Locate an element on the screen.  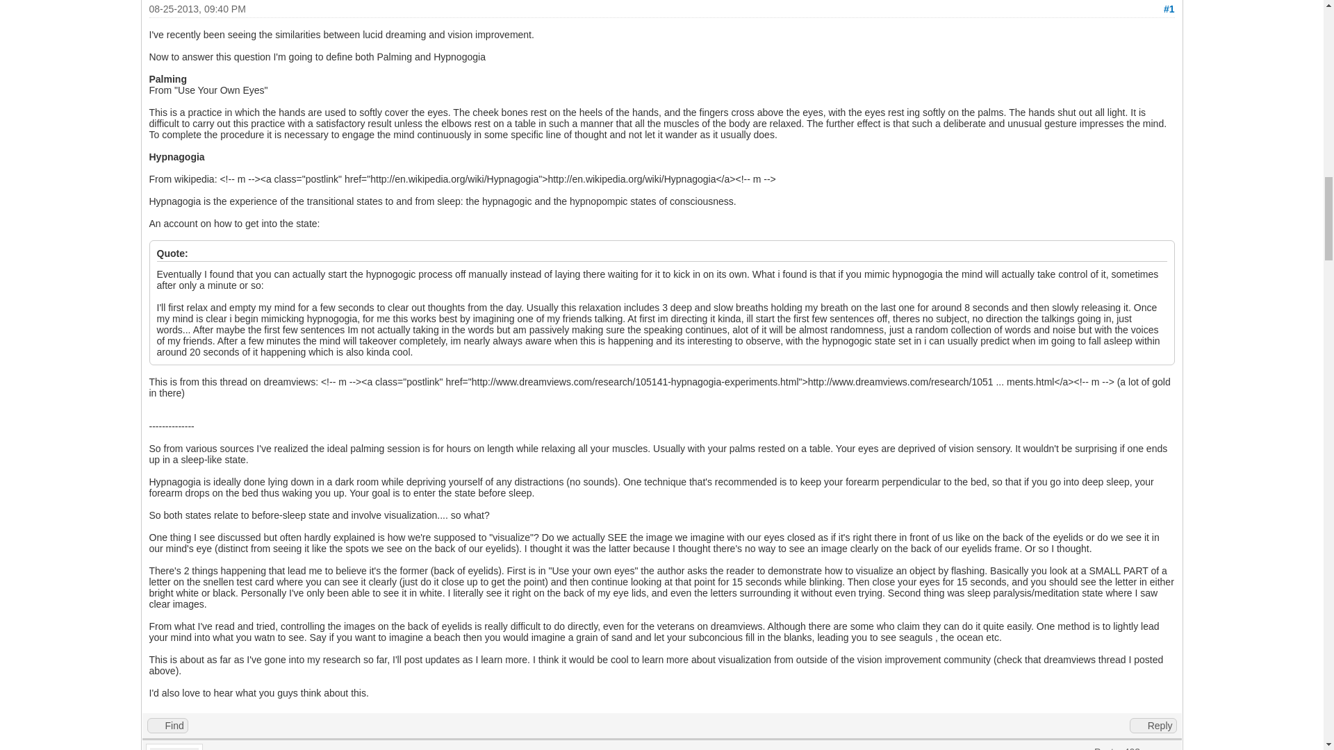
Quote this message in a reply is located at coordinates (1153, 725).